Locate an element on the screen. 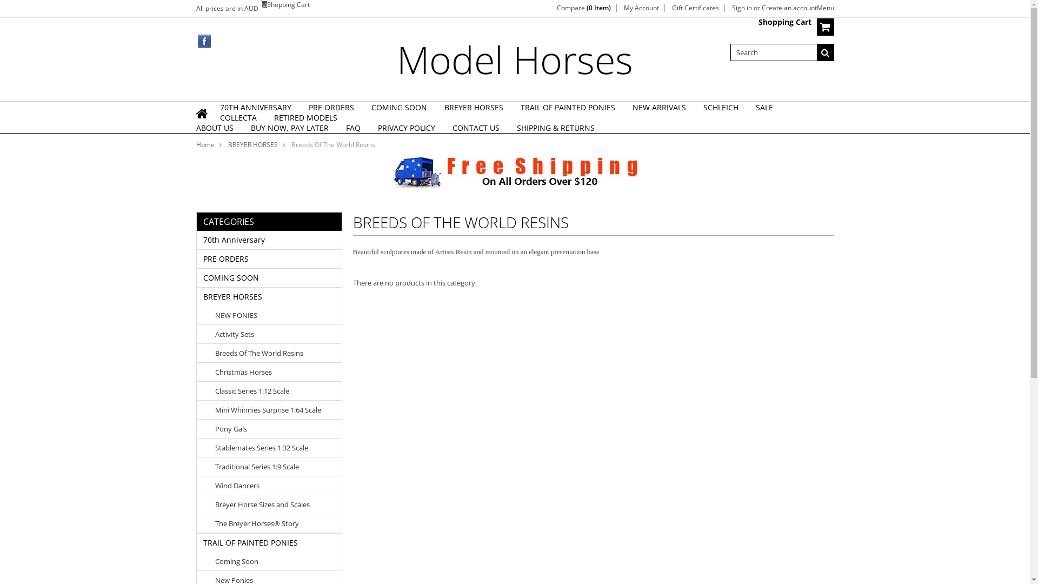 This screenshot has height=584, width=1038. PRIVACY POLICY is located at coordinates (406, 128).